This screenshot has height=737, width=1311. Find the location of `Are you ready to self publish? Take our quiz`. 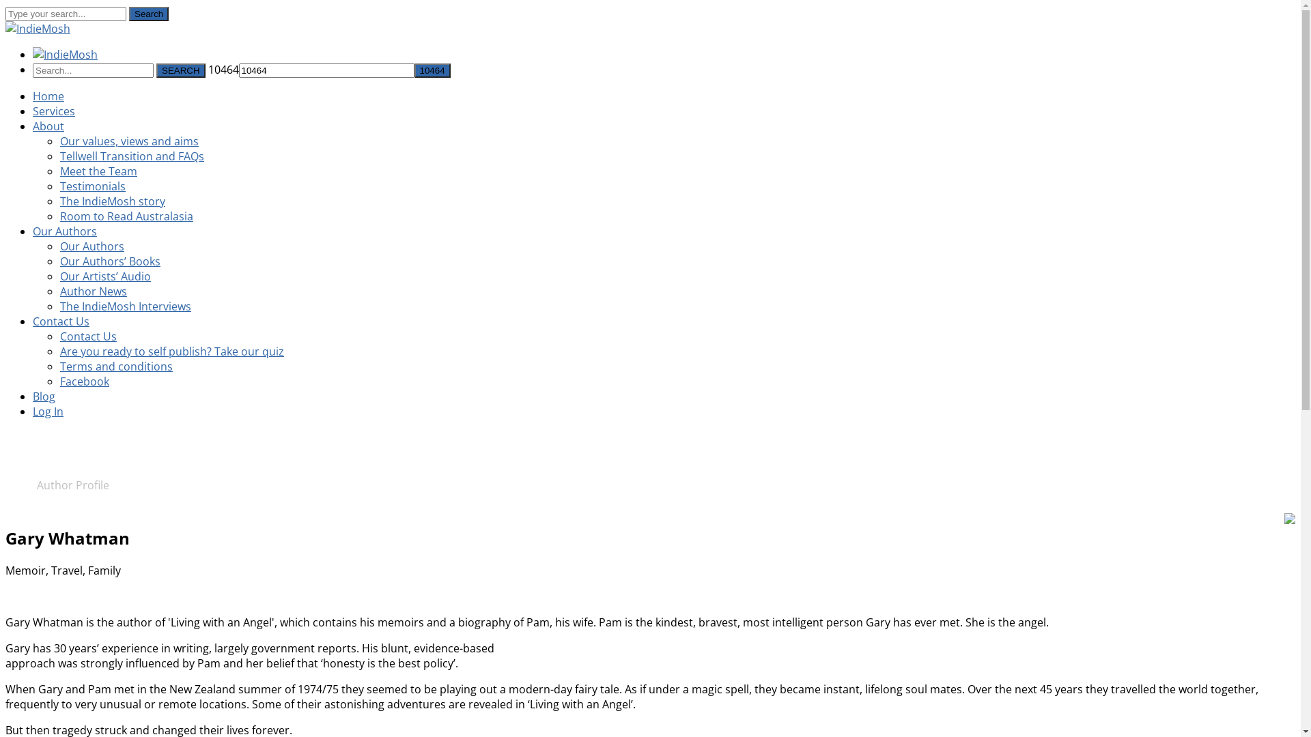

Are you ready to self publish? Take our quiz is located at coordinates (172, 351).